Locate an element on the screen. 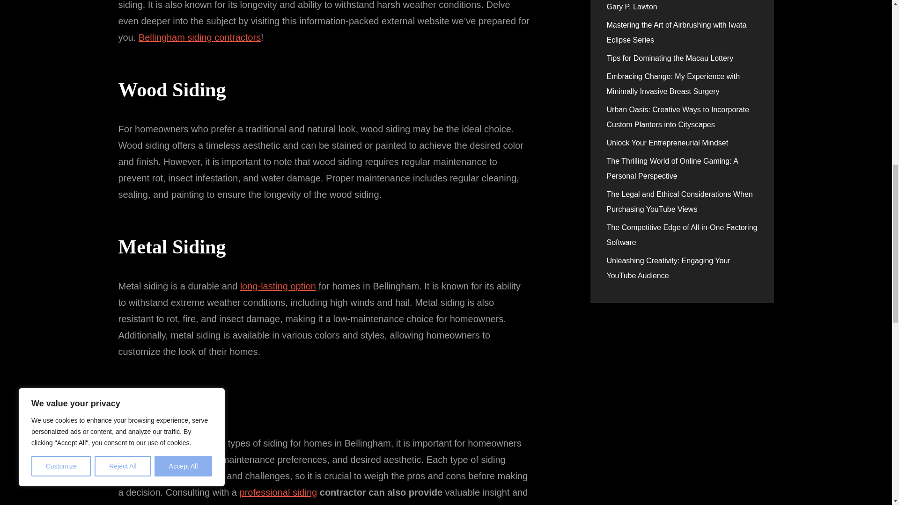 The image size is (899, 505). Bellingham siding contractors is located at coordinates (199, 37).